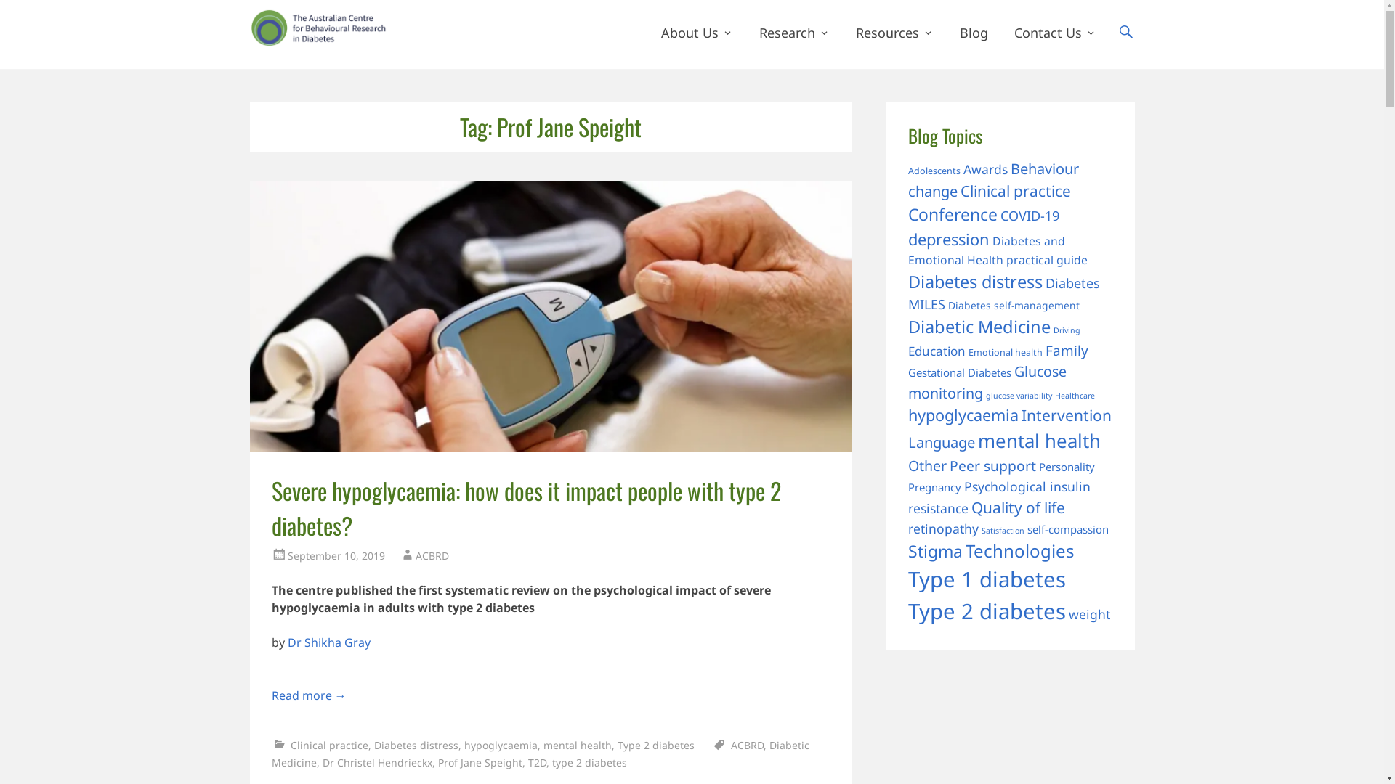 Image resolution: width=1395 pixels, height=784 pixels. I want to click on Diabetes MILES, so click(1004, 293).